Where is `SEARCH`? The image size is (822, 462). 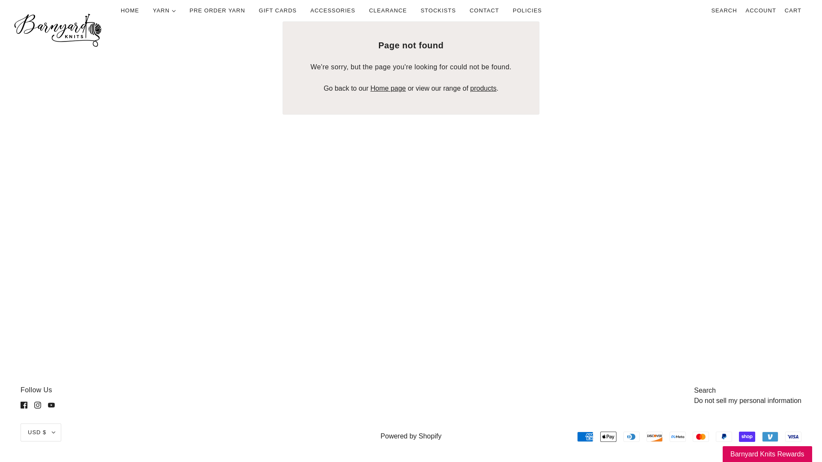
SEARCH is located at coordinates (724, 10).